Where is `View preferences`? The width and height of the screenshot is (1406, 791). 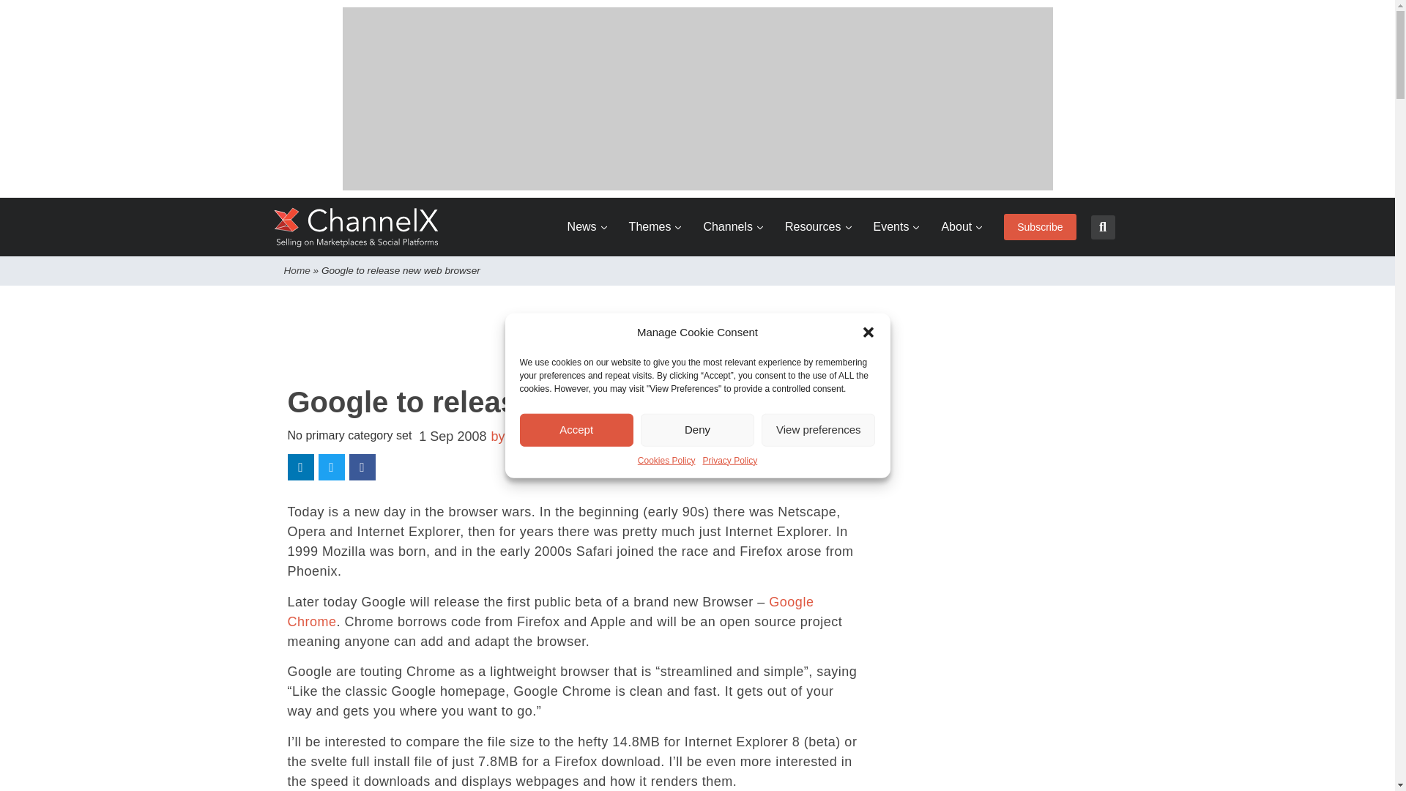
View preferences is located at coordinates (818, 429).